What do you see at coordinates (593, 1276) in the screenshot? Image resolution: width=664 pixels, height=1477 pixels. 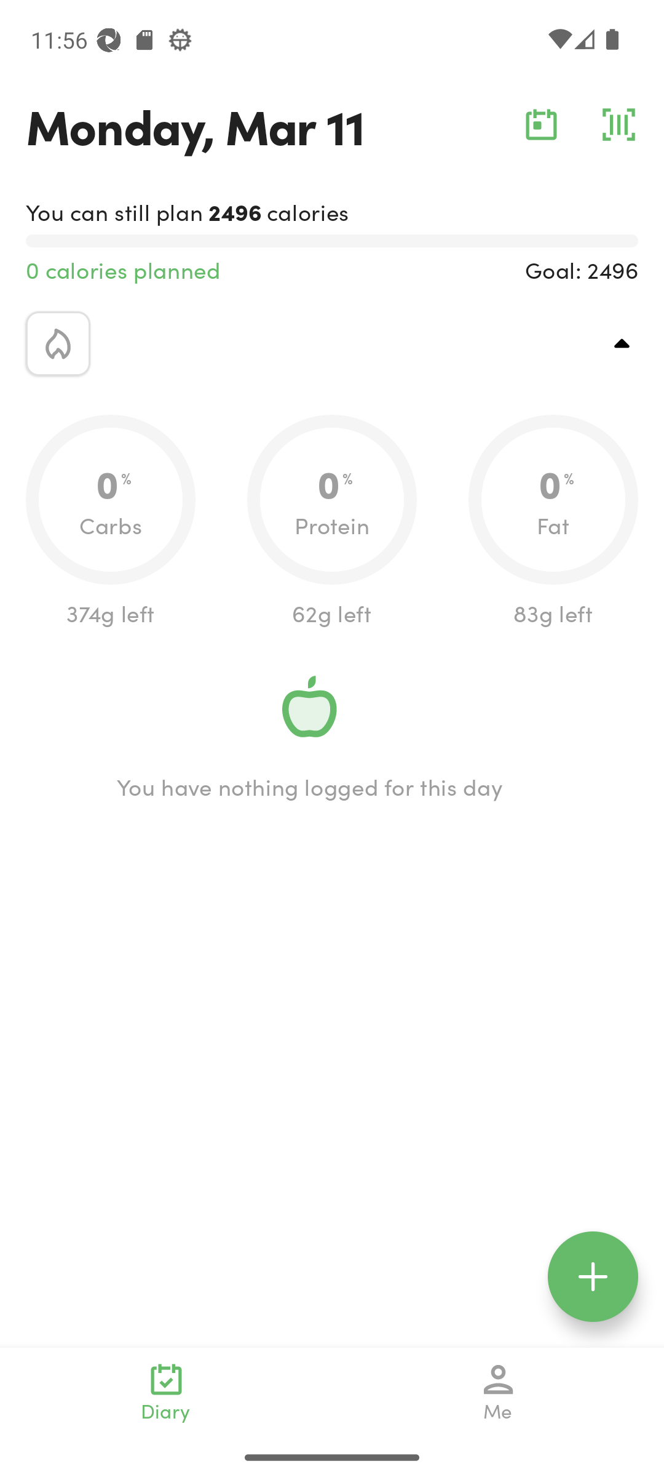 I see `floating_action_icon` at bounding box center [593, 1276].